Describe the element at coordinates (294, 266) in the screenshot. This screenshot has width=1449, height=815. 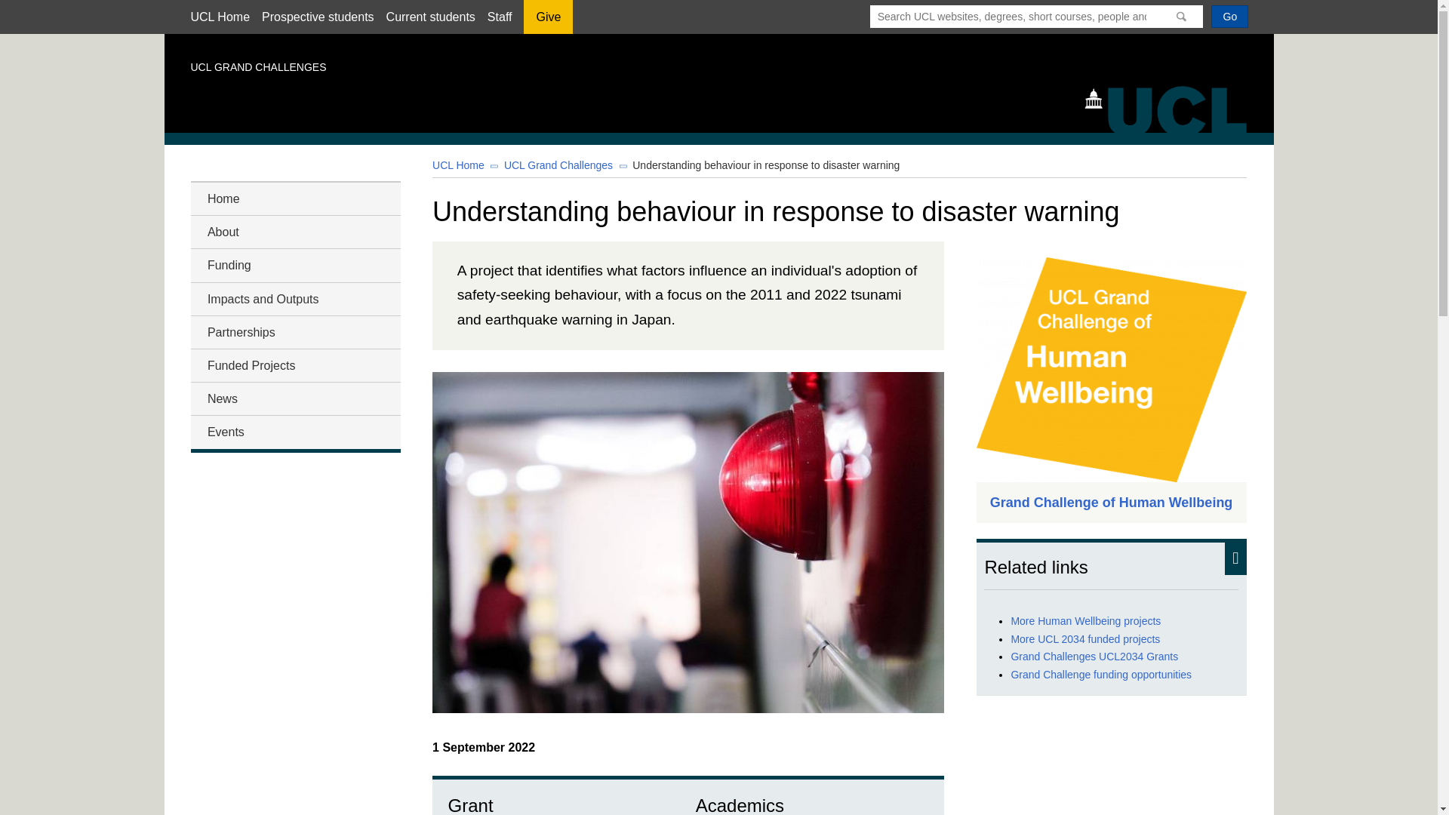
I see `Funding` at that location.